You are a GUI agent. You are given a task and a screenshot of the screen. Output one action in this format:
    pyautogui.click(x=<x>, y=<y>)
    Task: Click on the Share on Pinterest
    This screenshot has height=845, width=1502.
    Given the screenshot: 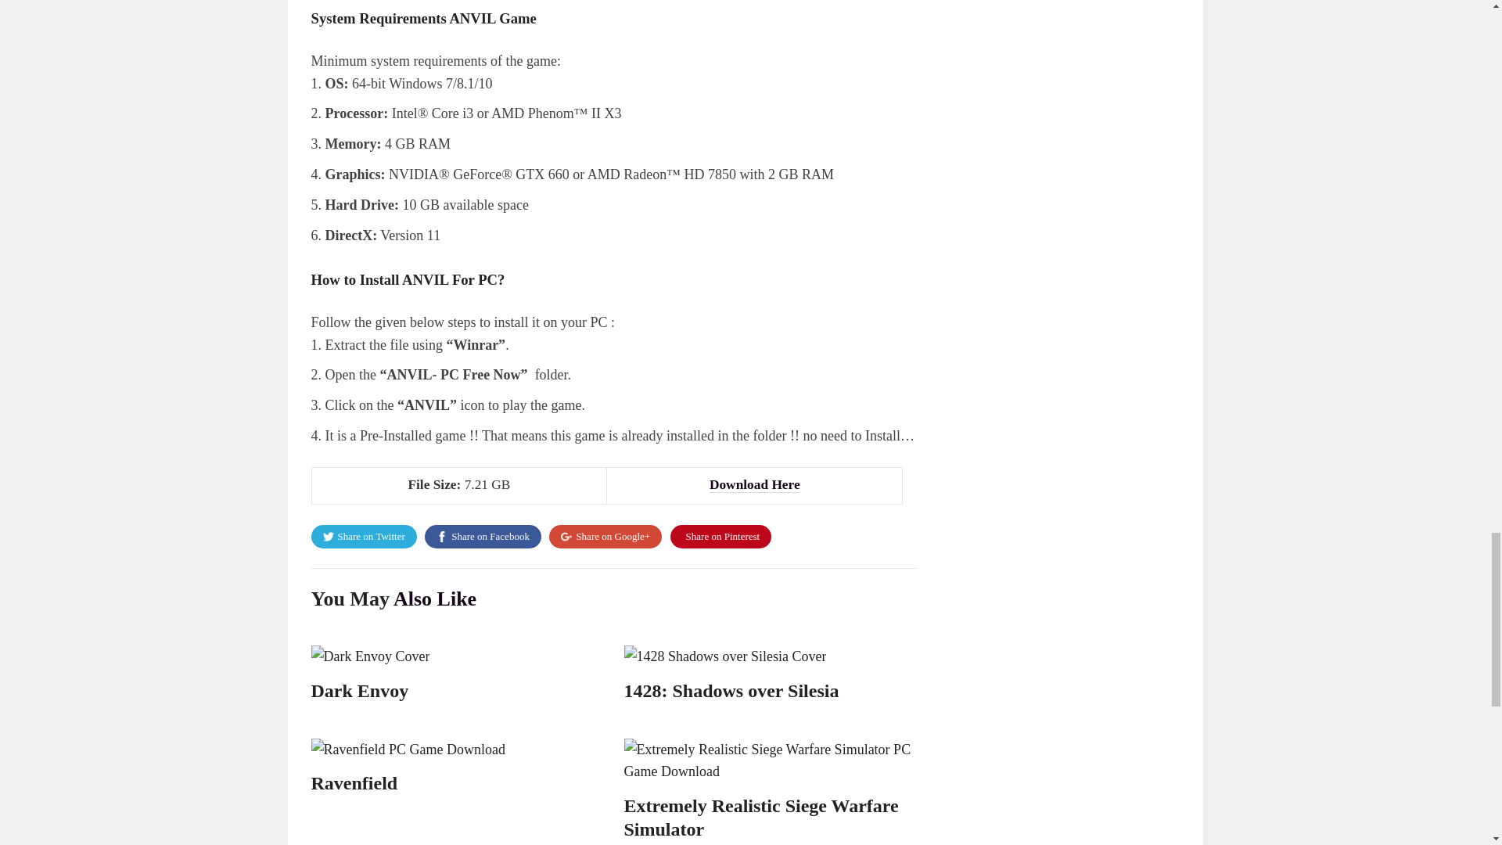 What is the action you would take?
    pyautogui.click(x=720, y=536)
    